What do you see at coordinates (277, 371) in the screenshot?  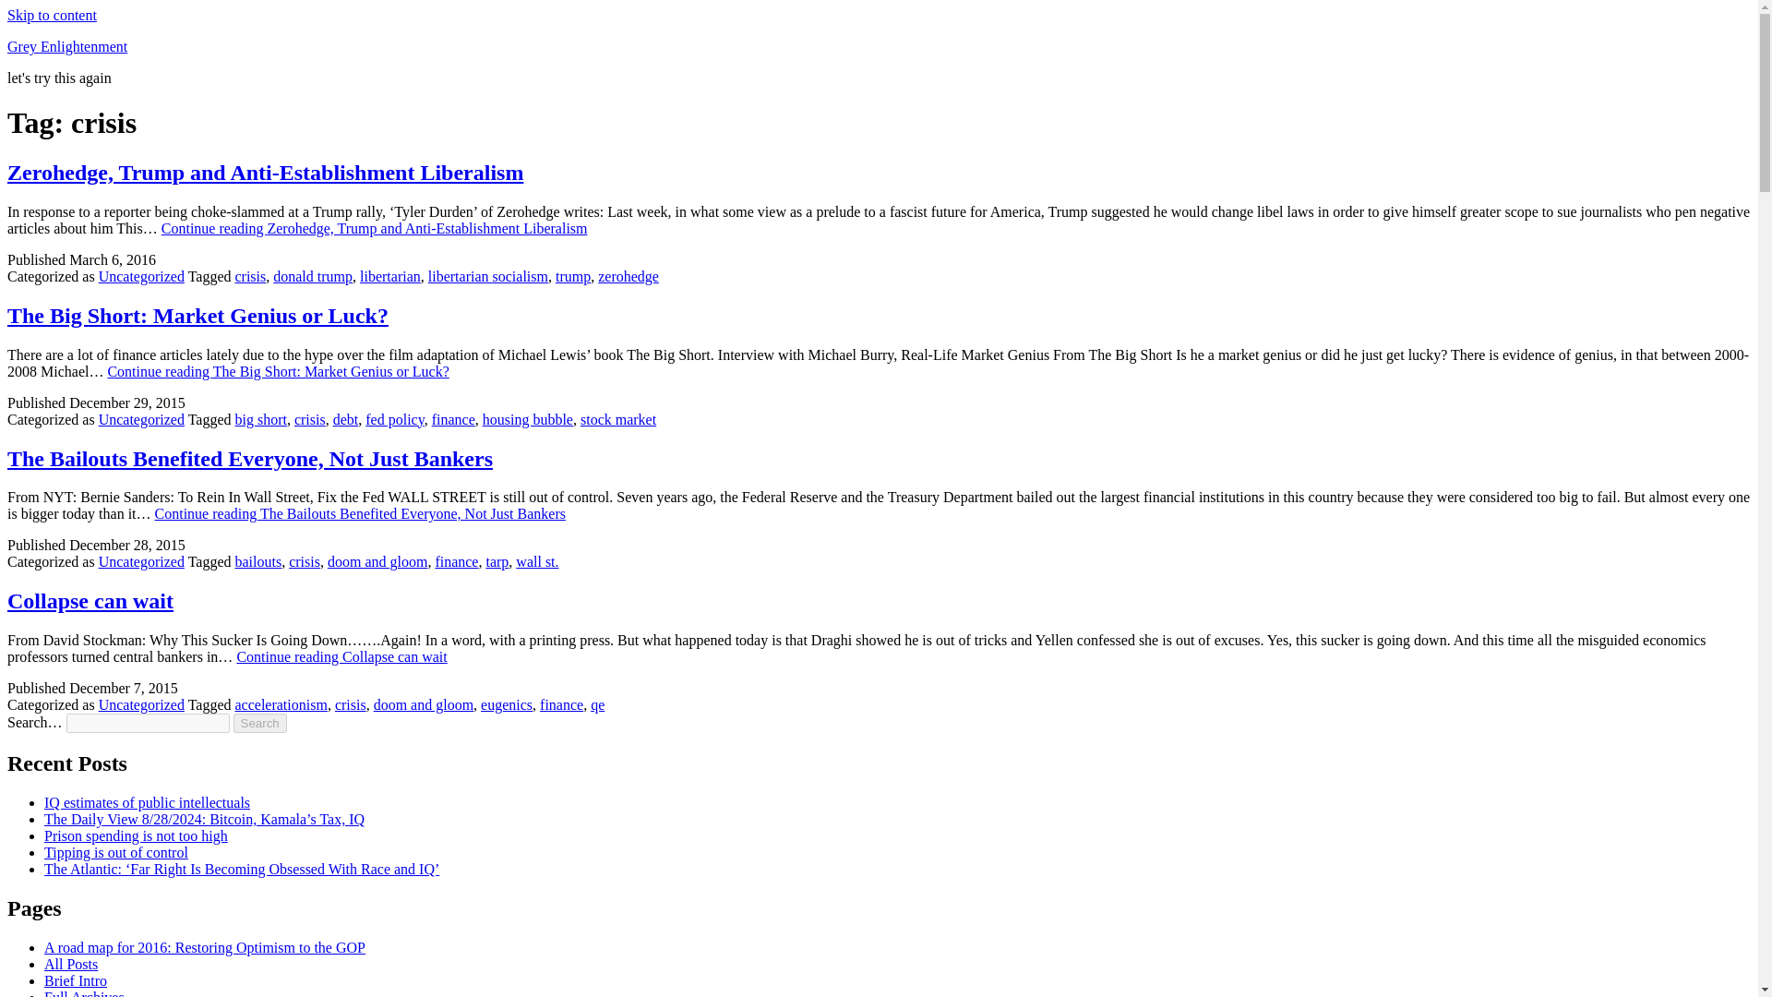 I see `Continue reading The Big Short: Market Genius or Luck?` at bounding box center [277, 371].